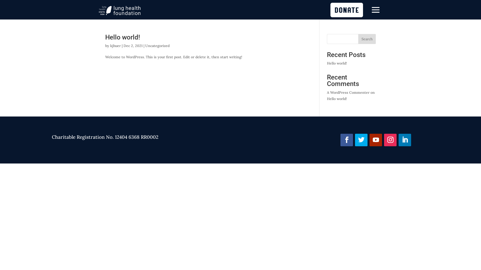  What do you see at coordinates (123, 37) in the screenshot?
I see `Hello world!` at bounding box center [123, 37].